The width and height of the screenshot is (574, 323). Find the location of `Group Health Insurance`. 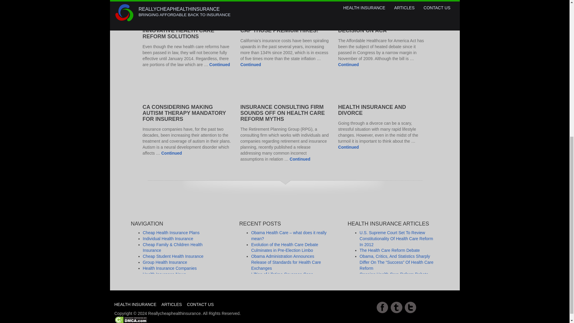

Group Health Insurance is located at coordinates (165, 262).